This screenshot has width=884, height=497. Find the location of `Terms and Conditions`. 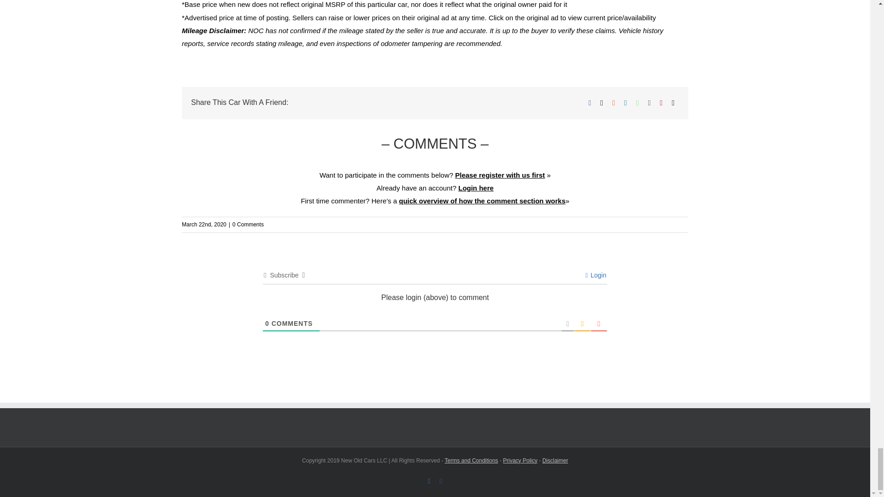

Terms and Conditions is located at coordinates (471, 460).